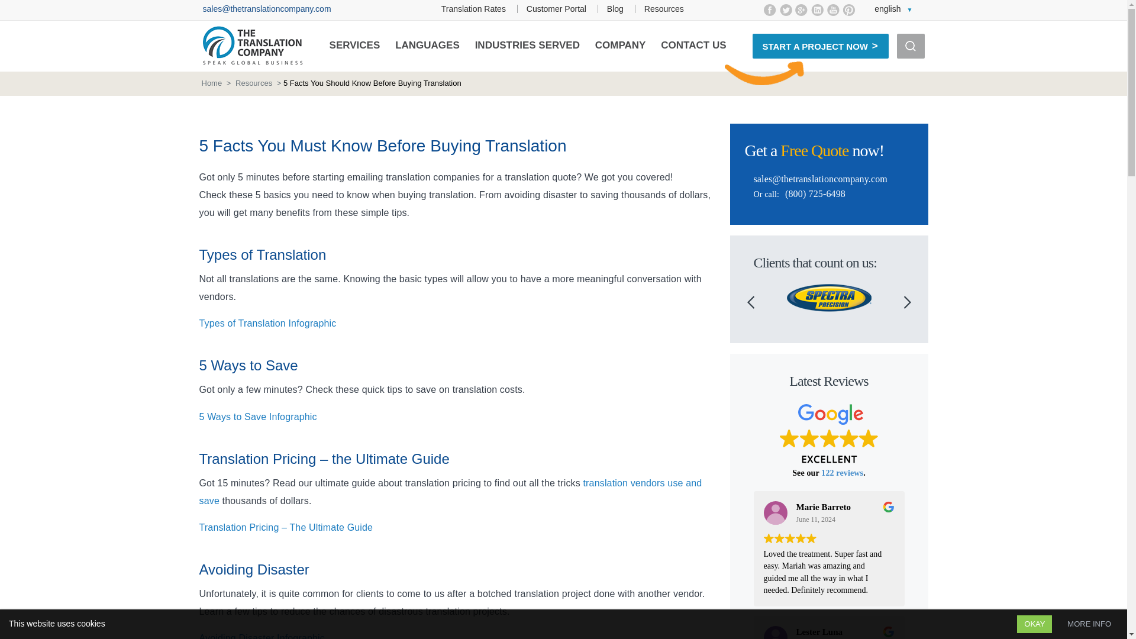 This screenshot has width=1136, height=639. What do you see at coordinates (893, 8) in the screenshot?
I see `english` at bounding box center [893, 8].